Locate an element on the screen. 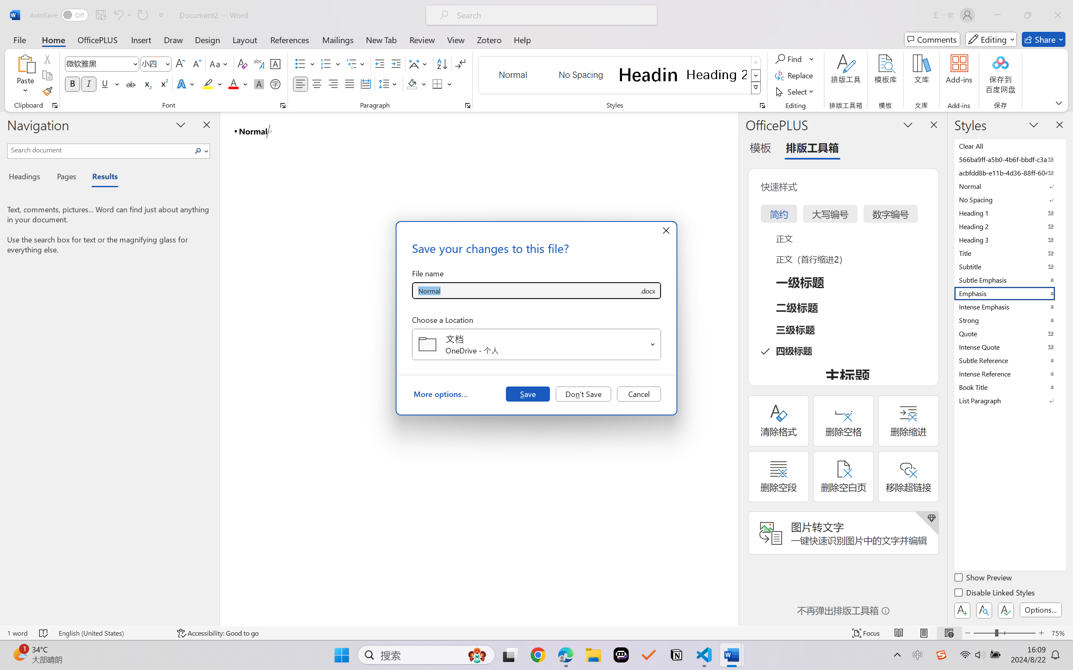  Shading RGB(0, 0, 0) is located at coordinates (412, 84).